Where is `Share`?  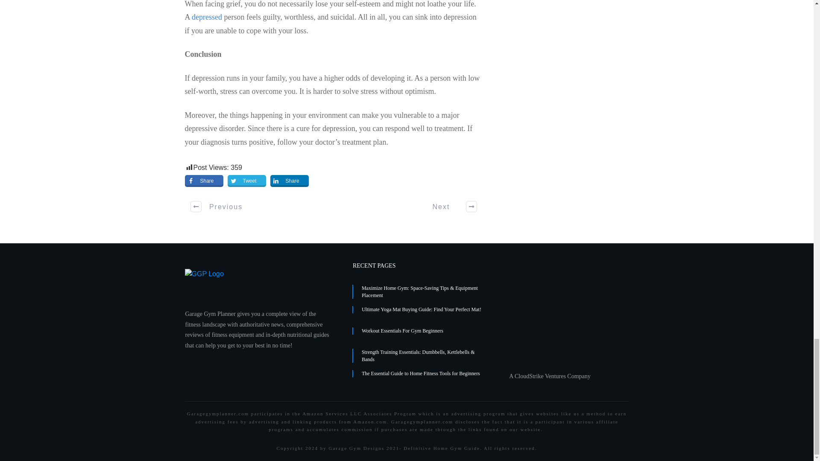 Share is located at coordinates (204, 181).